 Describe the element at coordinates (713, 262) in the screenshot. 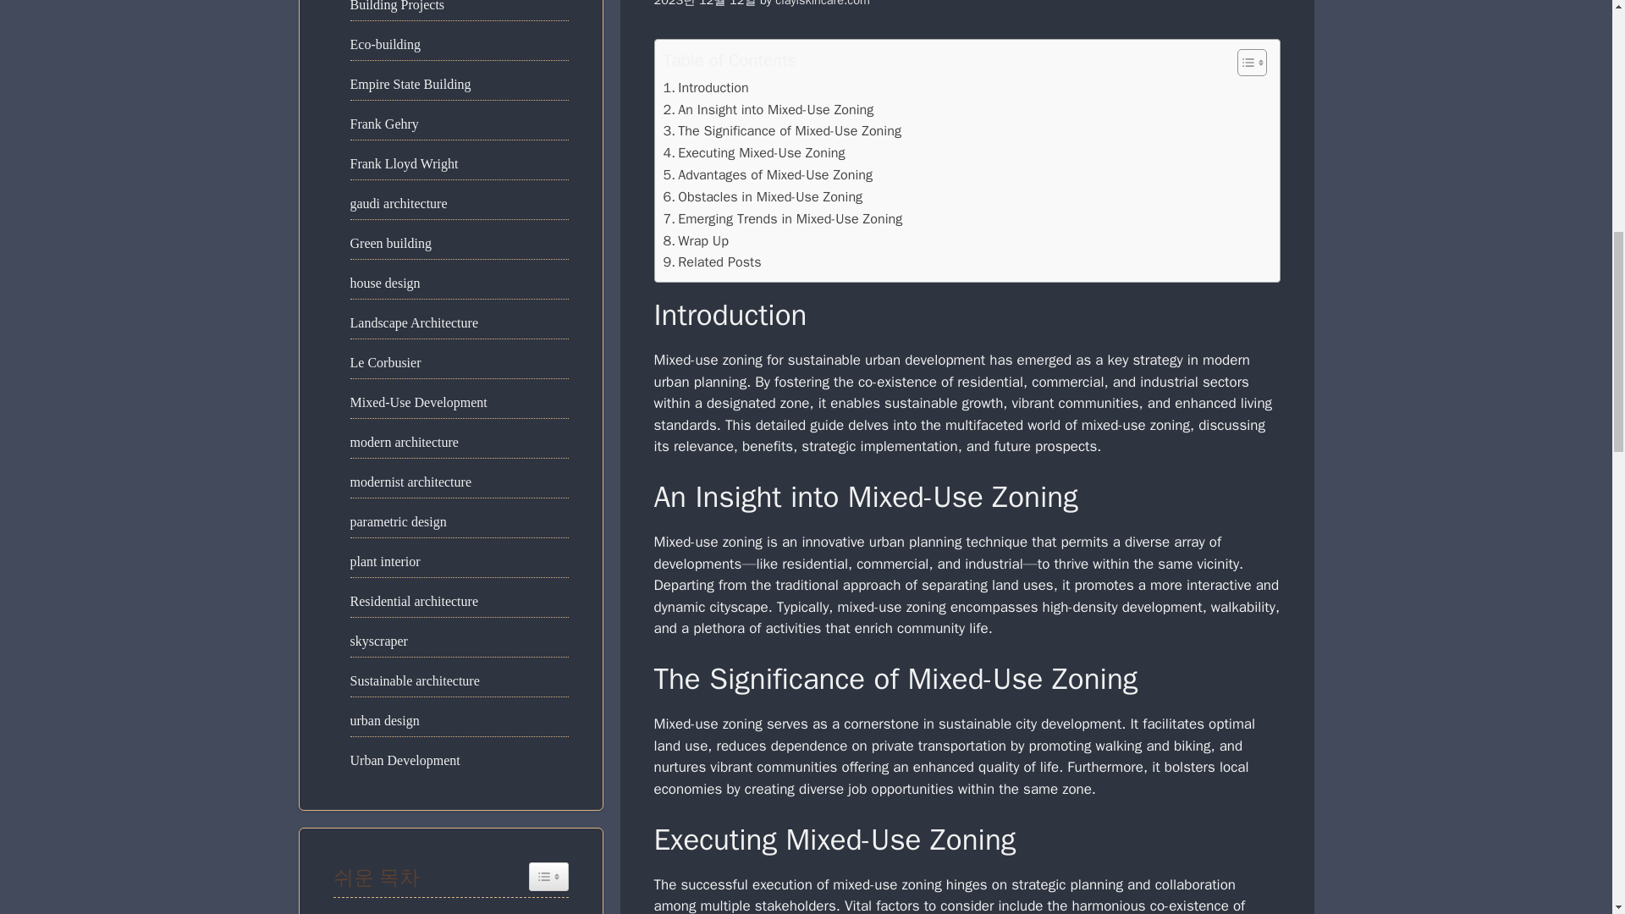

I see `Related Posts` at that location.